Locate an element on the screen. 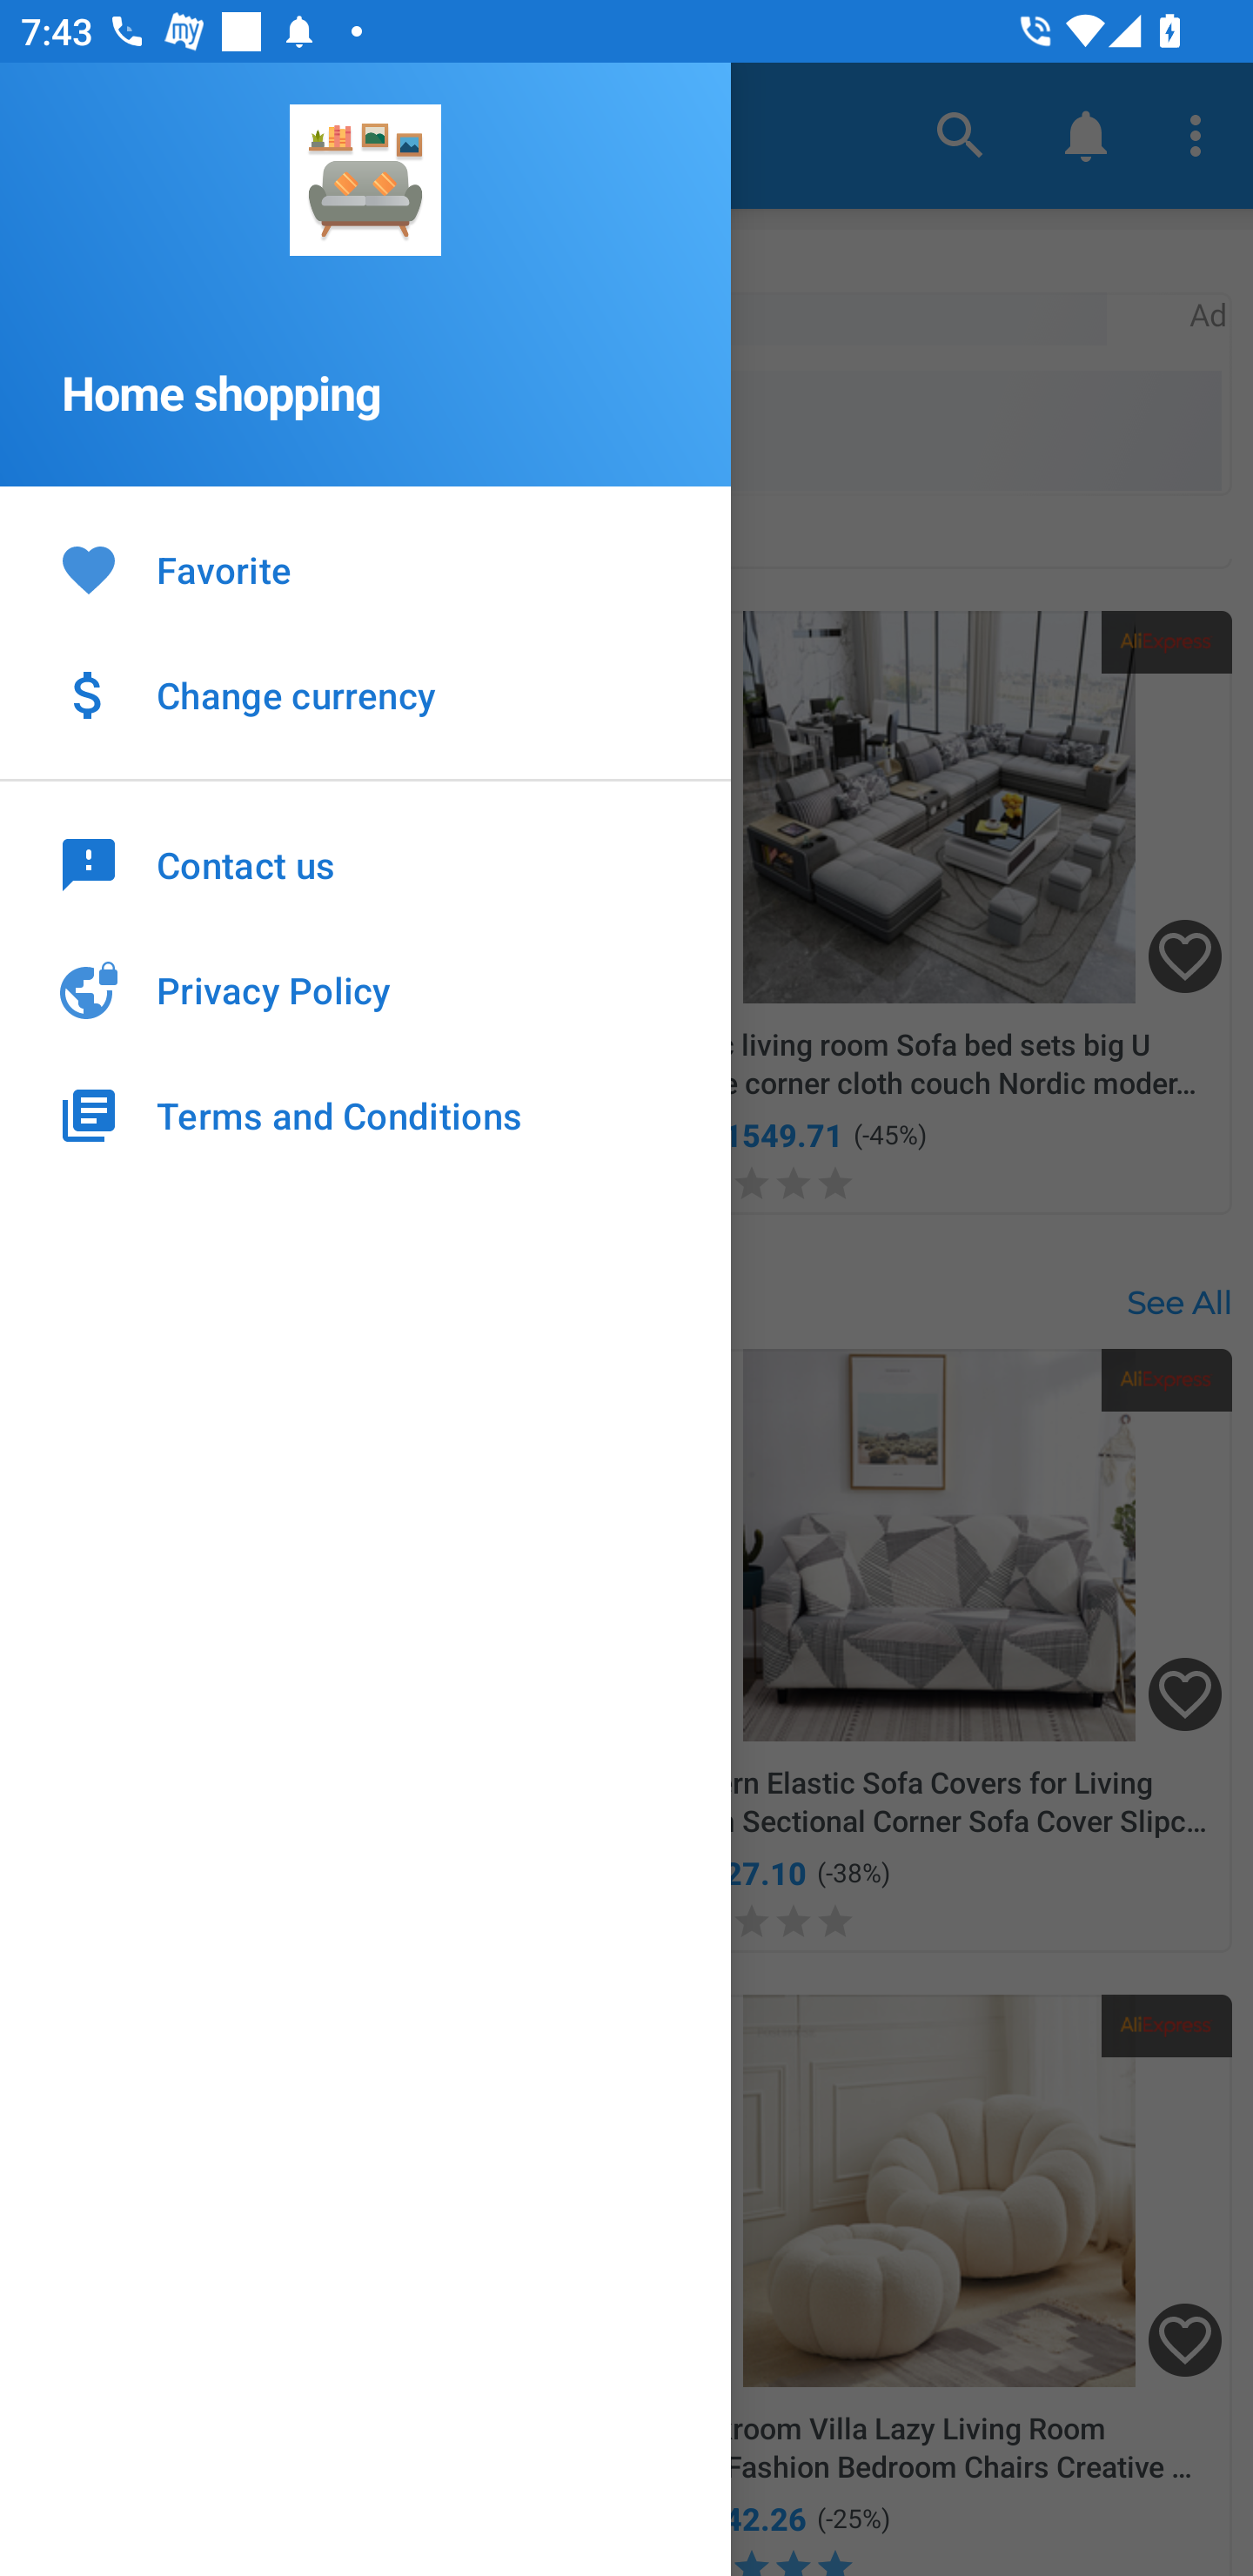 The image size is (1253, 2576). Terms and Conditions is located at coordinates (365, 1115).